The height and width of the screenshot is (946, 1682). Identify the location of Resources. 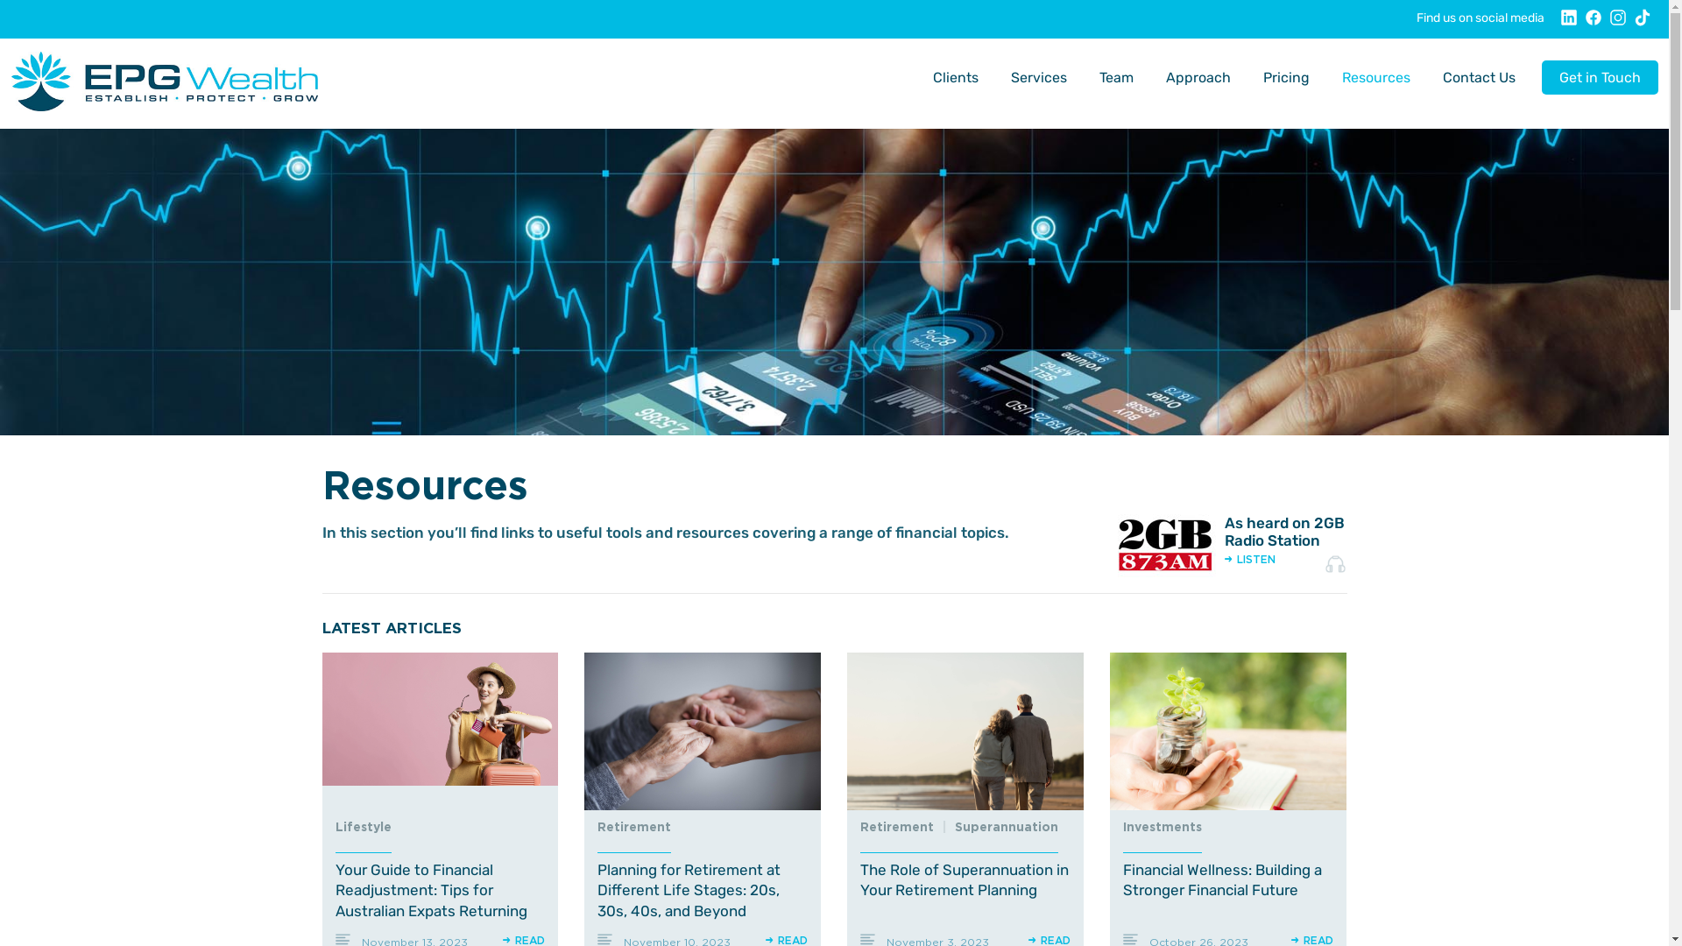
(1376, 77).